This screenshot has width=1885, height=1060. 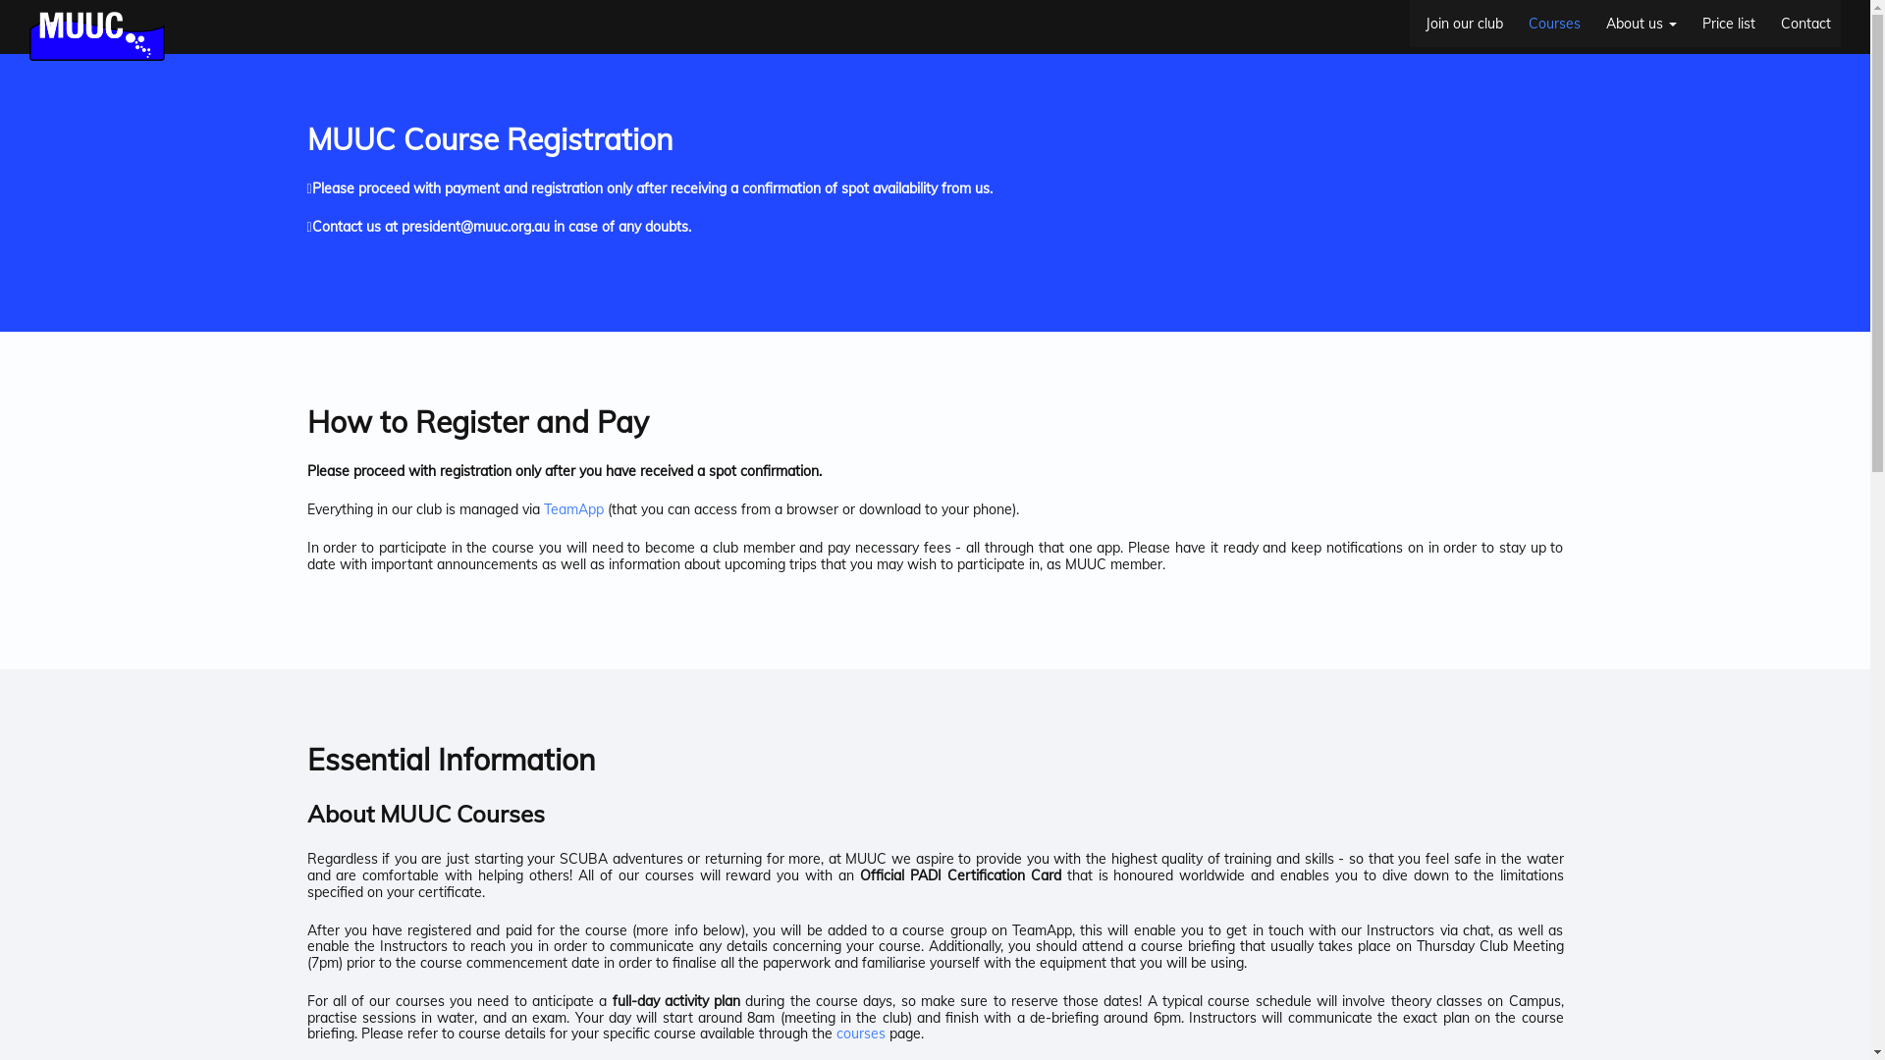 I want to click on Price list, so click(x=1726, y=24).